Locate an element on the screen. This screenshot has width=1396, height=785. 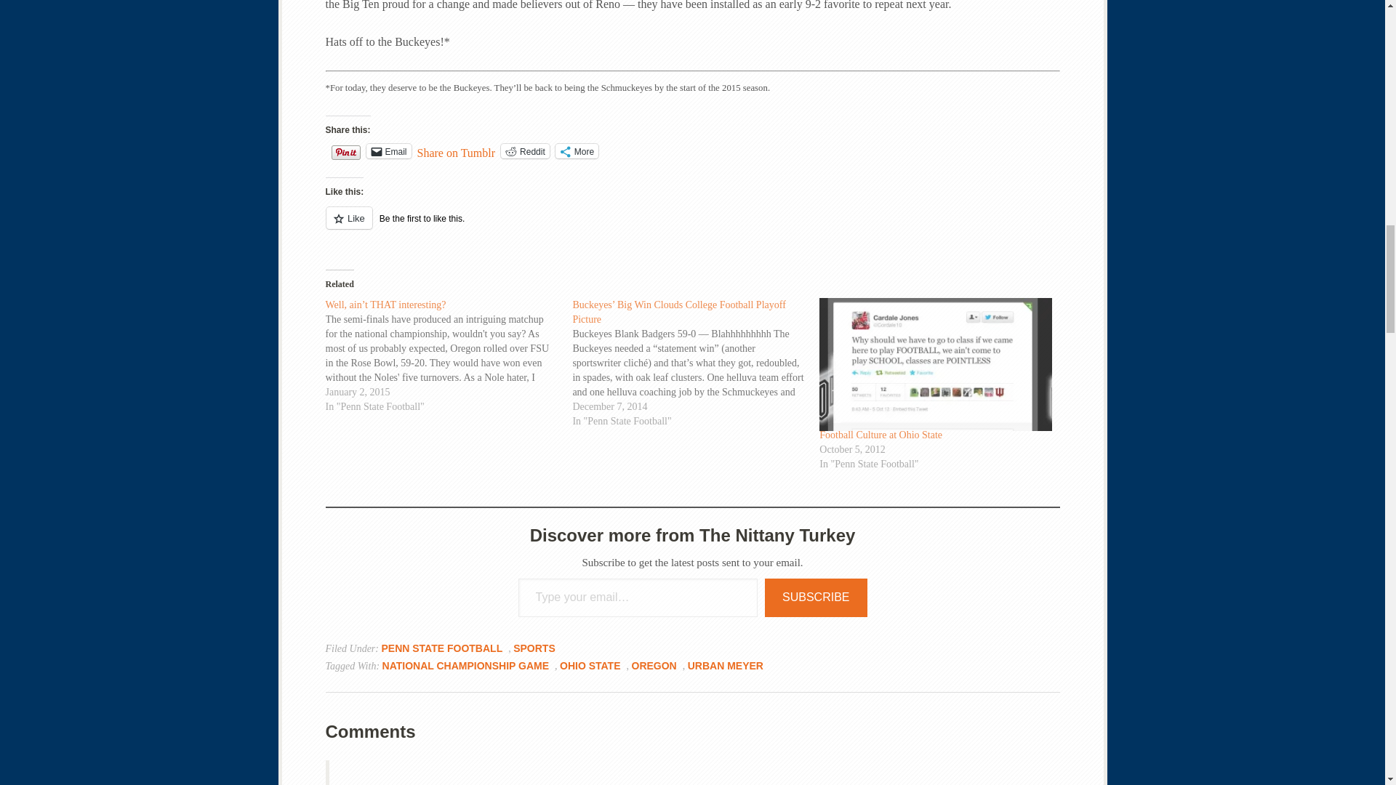
OHIO STATE is located at coordinates (589, 666).